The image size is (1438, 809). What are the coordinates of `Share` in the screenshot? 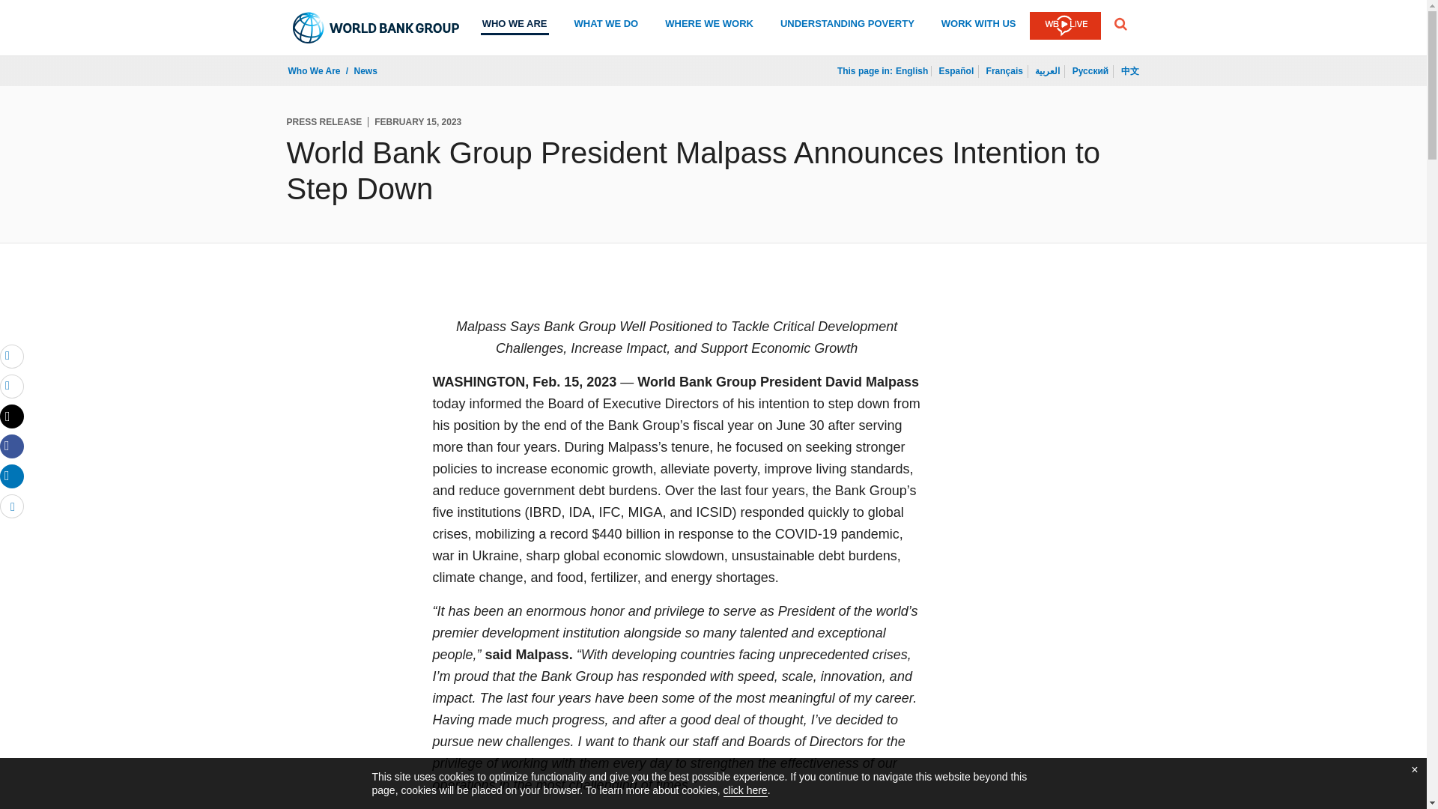 It's located at (12, 506).